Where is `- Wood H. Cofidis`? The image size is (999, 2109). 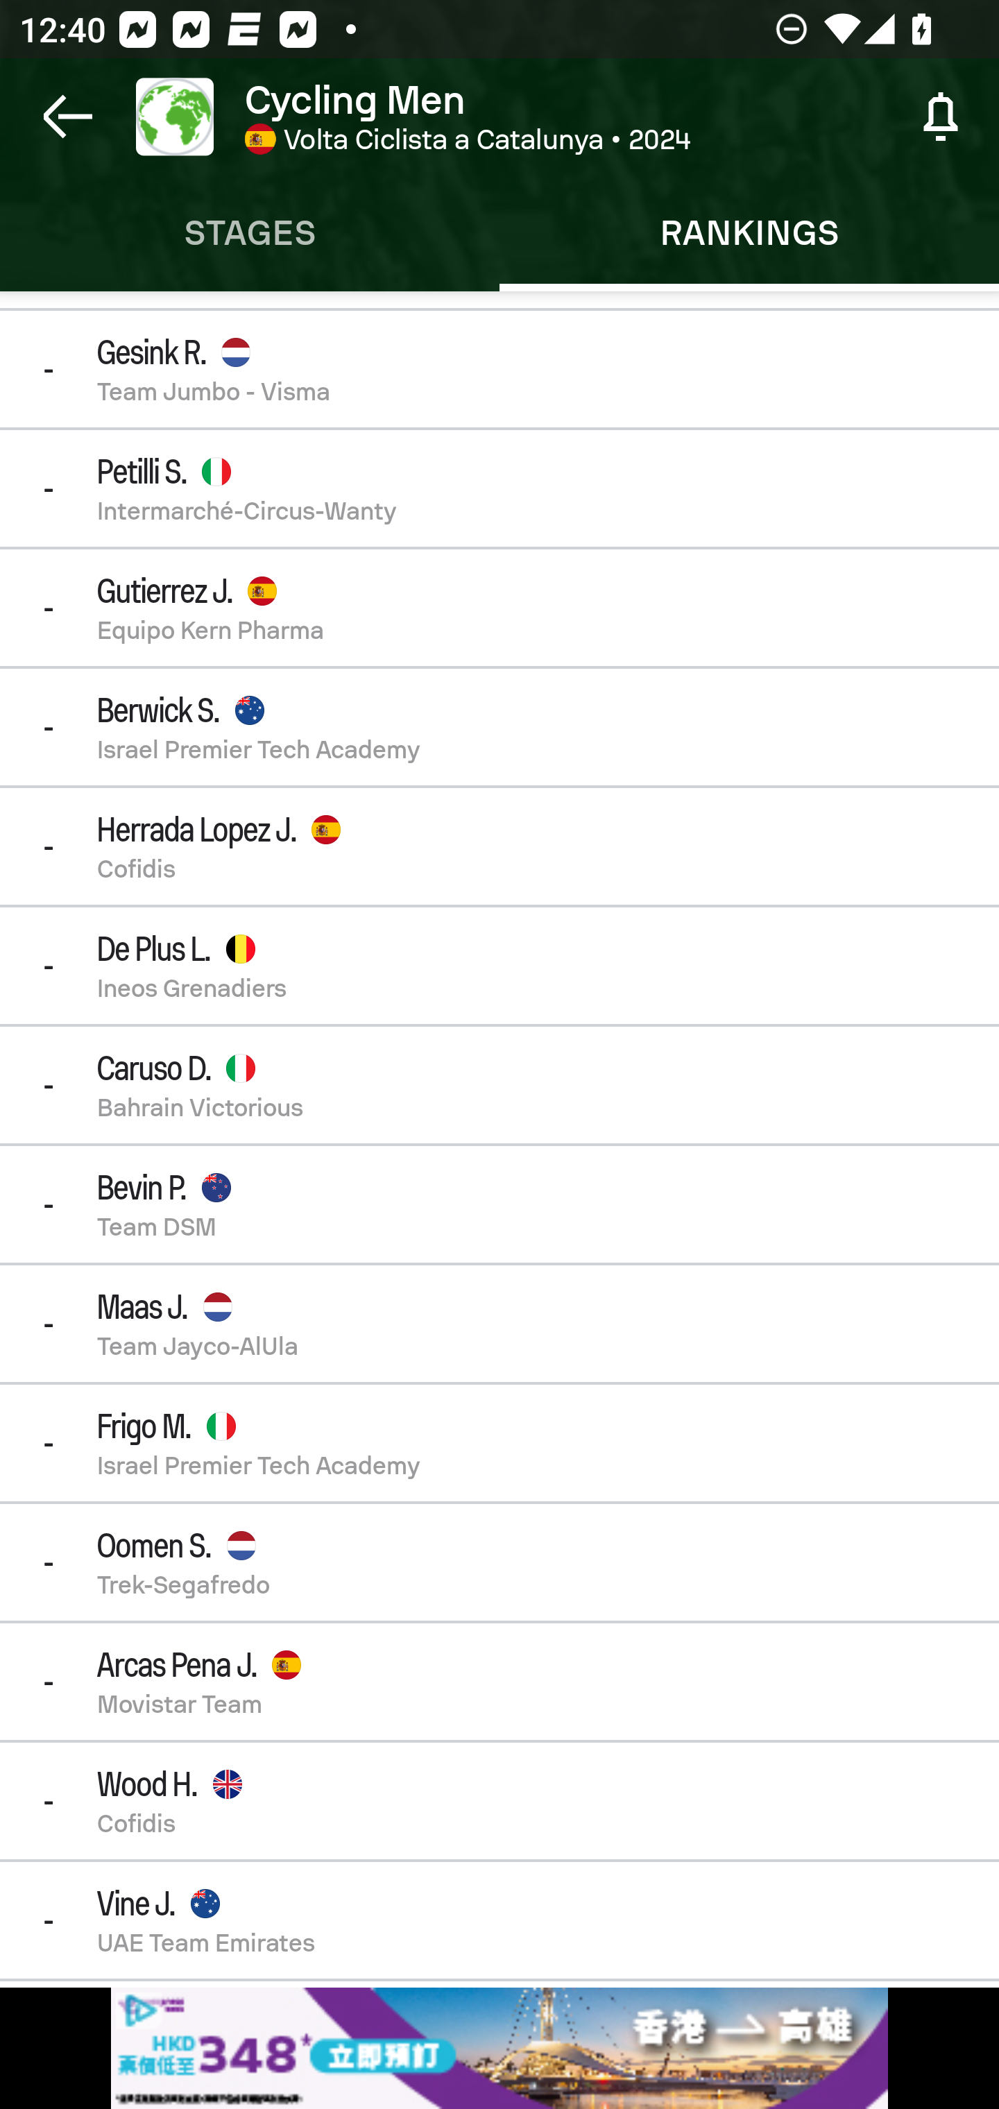
- Wood H. Cofidis is located at coordinates (499, 1801).